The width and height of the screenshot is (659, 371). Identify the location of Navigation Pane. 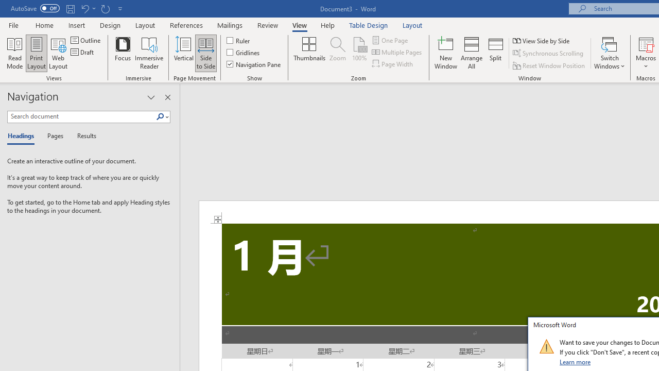
(254, 64).